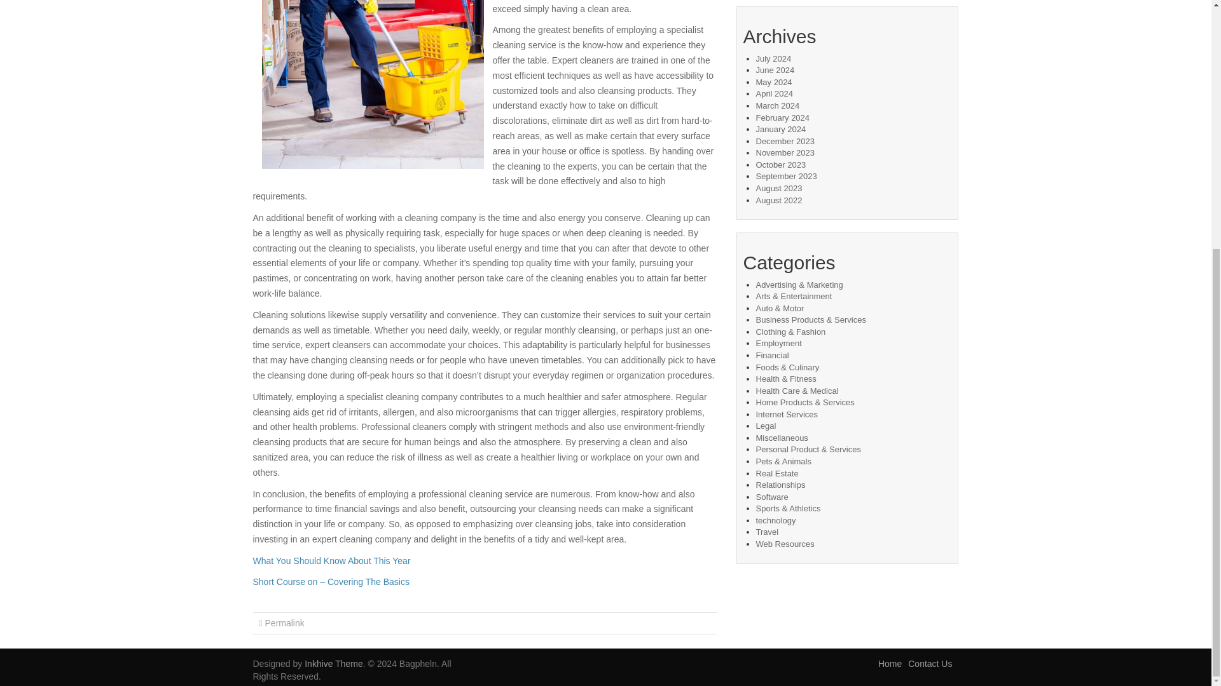 The height and width of the screenshot is (686, 1221). Describe the element at coordinates (773, 58) in the screenshot. I see `July 2024` at that location.